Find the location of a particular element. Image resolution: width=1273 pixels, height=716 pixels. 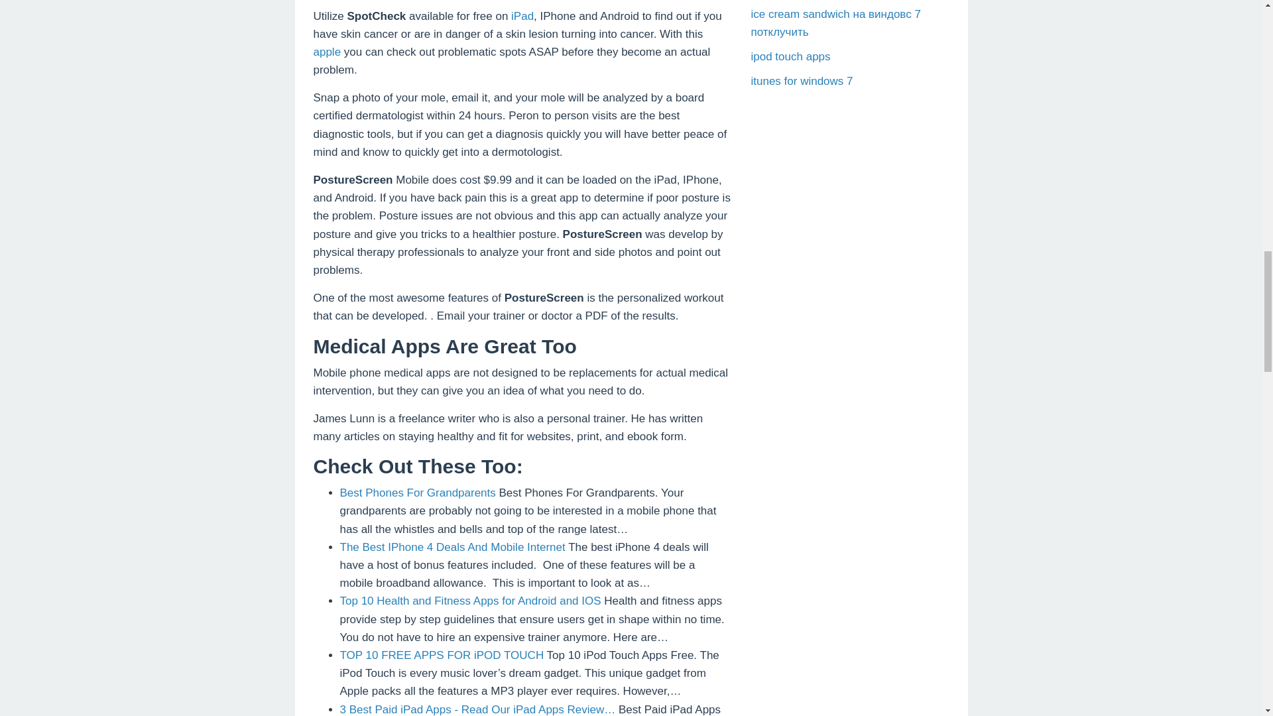

The Best IPhone 4 Deals And Mobile Internet is located at coordinates (452, 547).